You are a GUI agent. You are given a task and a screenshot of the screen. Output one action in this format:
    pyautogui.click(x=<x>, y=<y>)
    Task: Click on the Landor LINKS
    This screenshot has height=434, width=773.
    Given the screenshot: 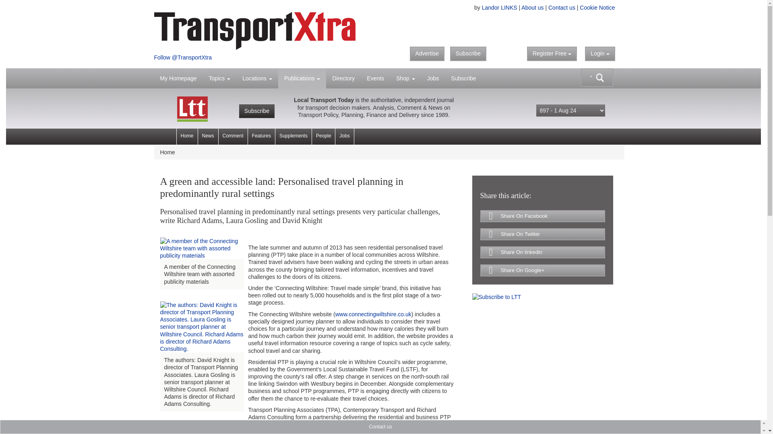 What is the action you would take?
    pyautogui.click(x=499, y=7)
    